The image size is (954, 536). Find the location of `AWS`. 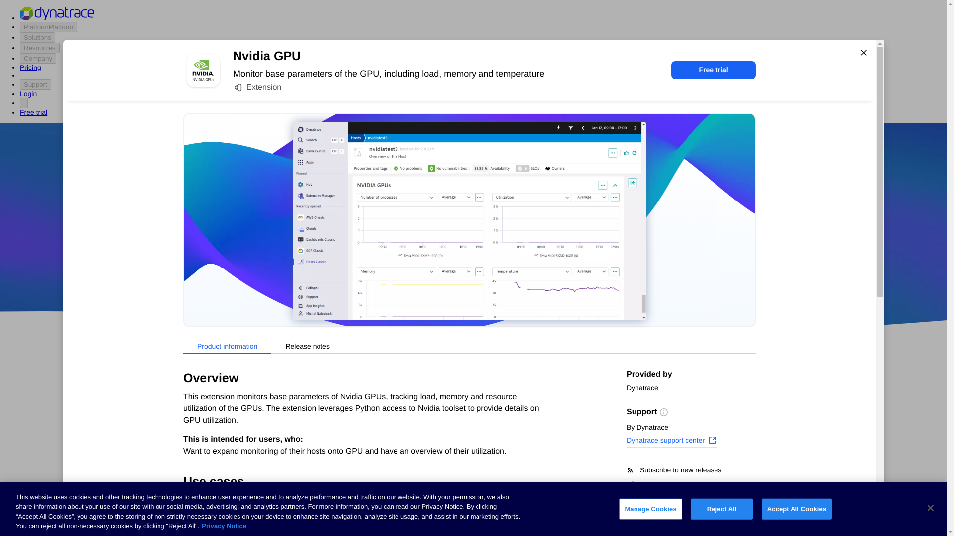

AWS is located at coordinates (417, 274).